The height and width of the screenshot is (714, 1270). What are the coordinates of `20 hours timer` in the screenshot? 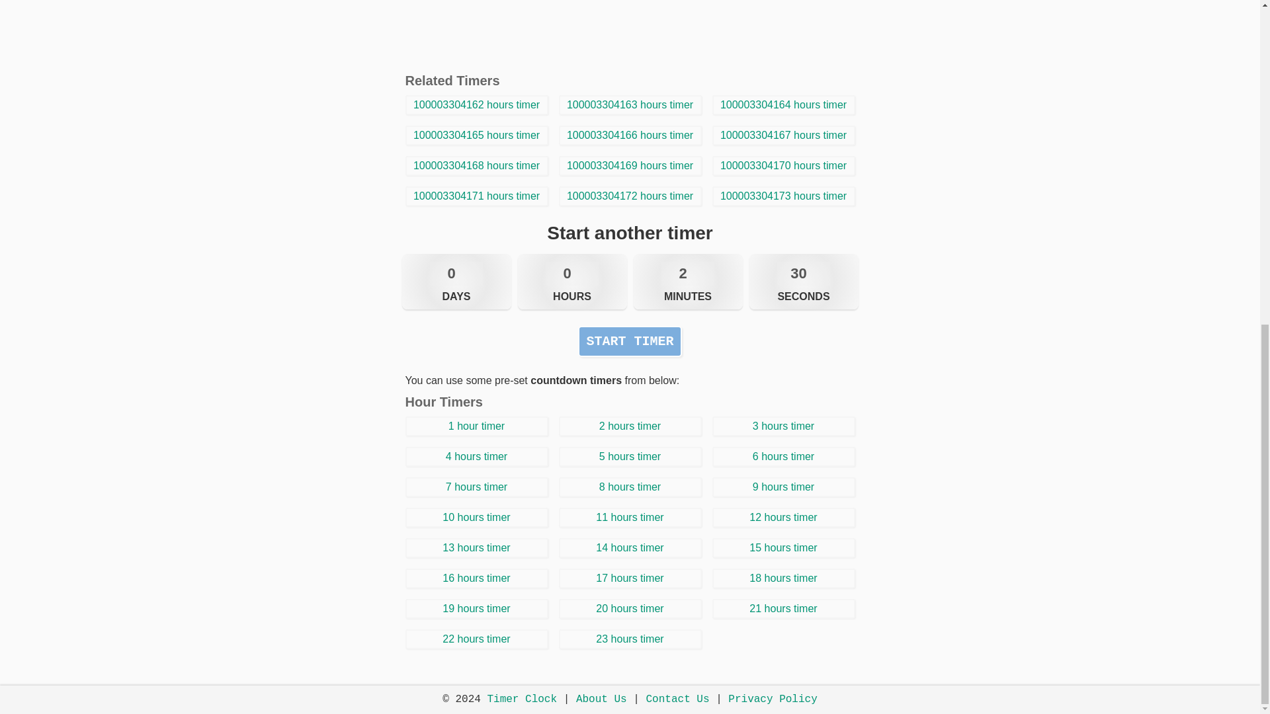 It's located at (630, 609).